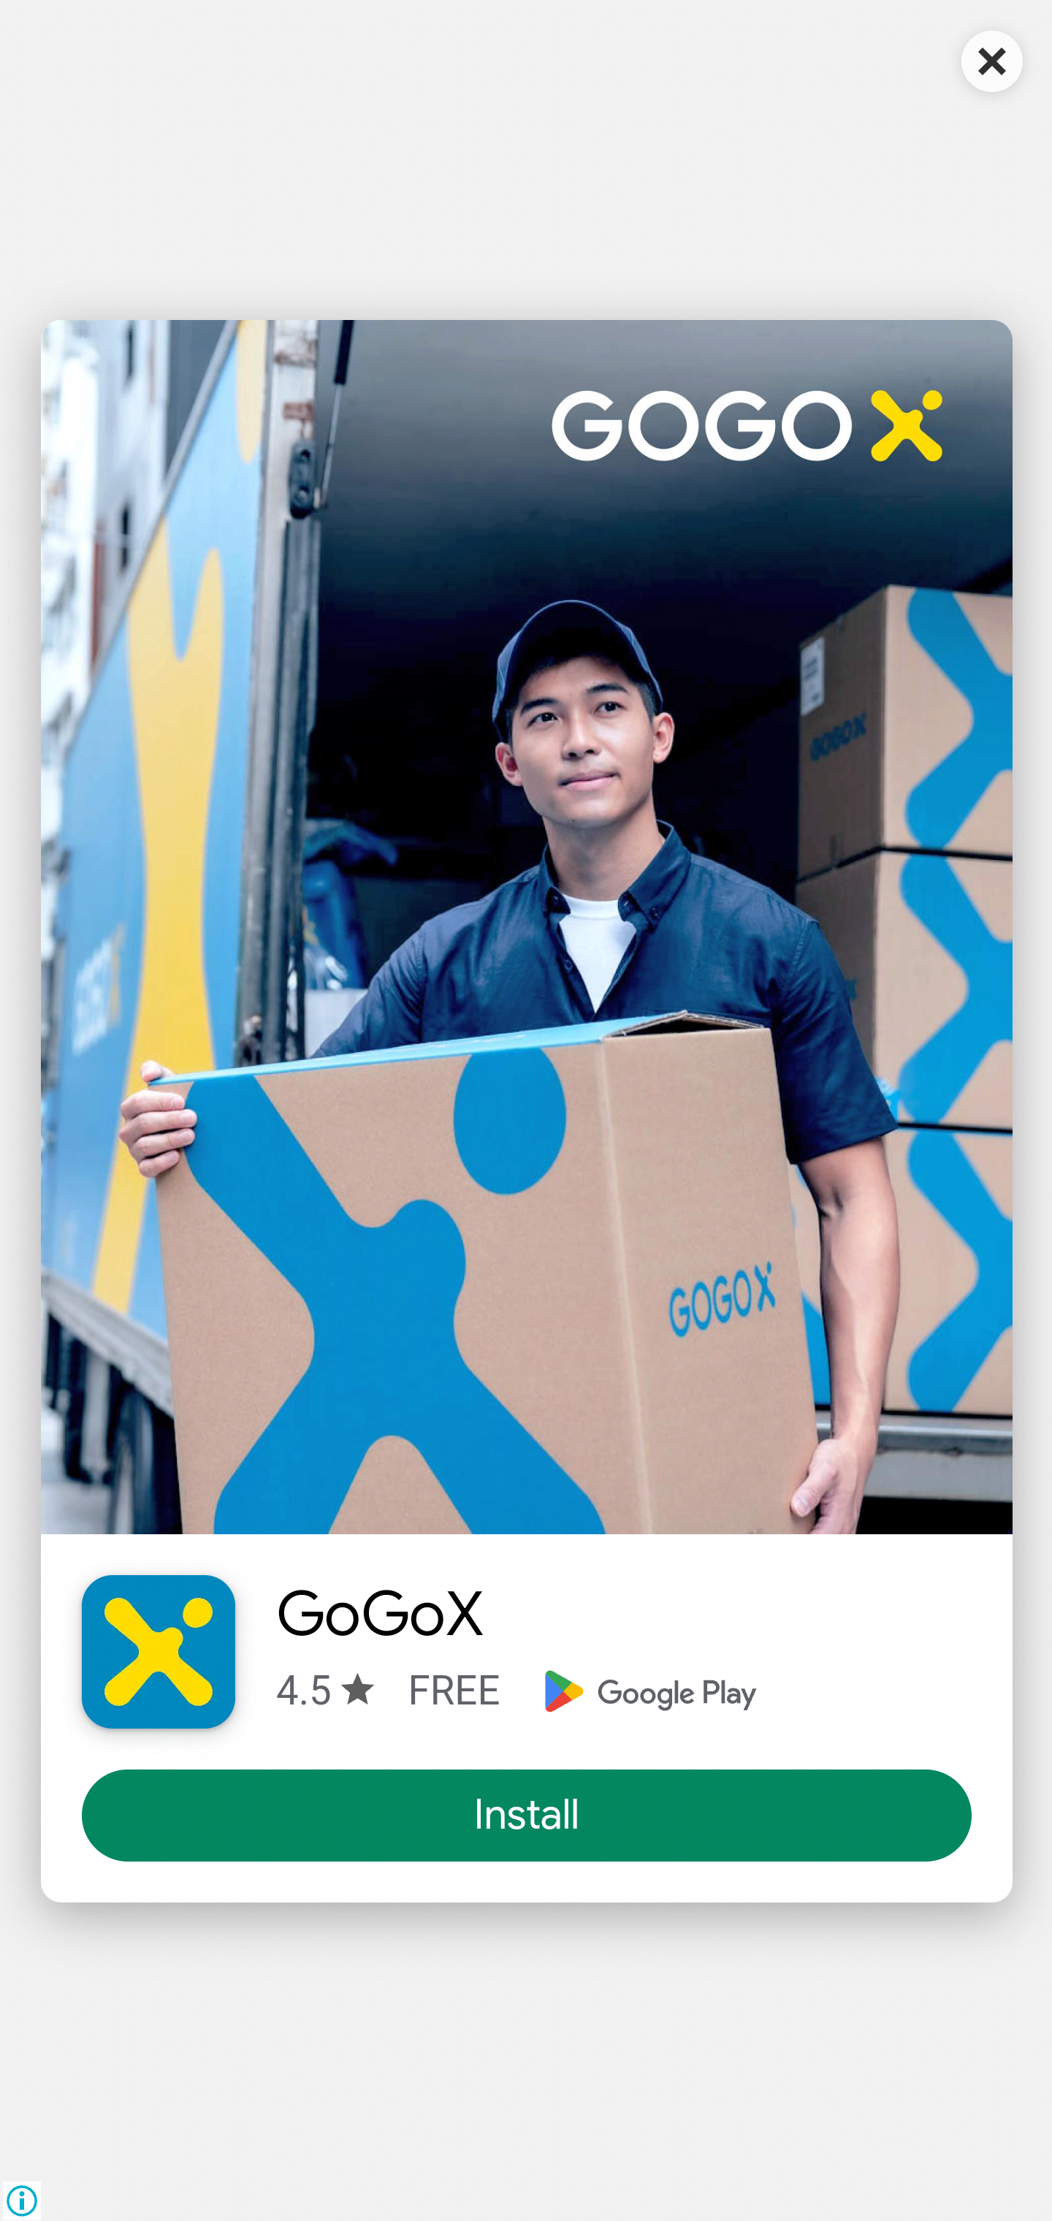 This screenshot has height=2221, width=1052. What do you see at coordinates (527, 1816) in the screenshot?
I see `Install` at bounding box center [527, 1816].